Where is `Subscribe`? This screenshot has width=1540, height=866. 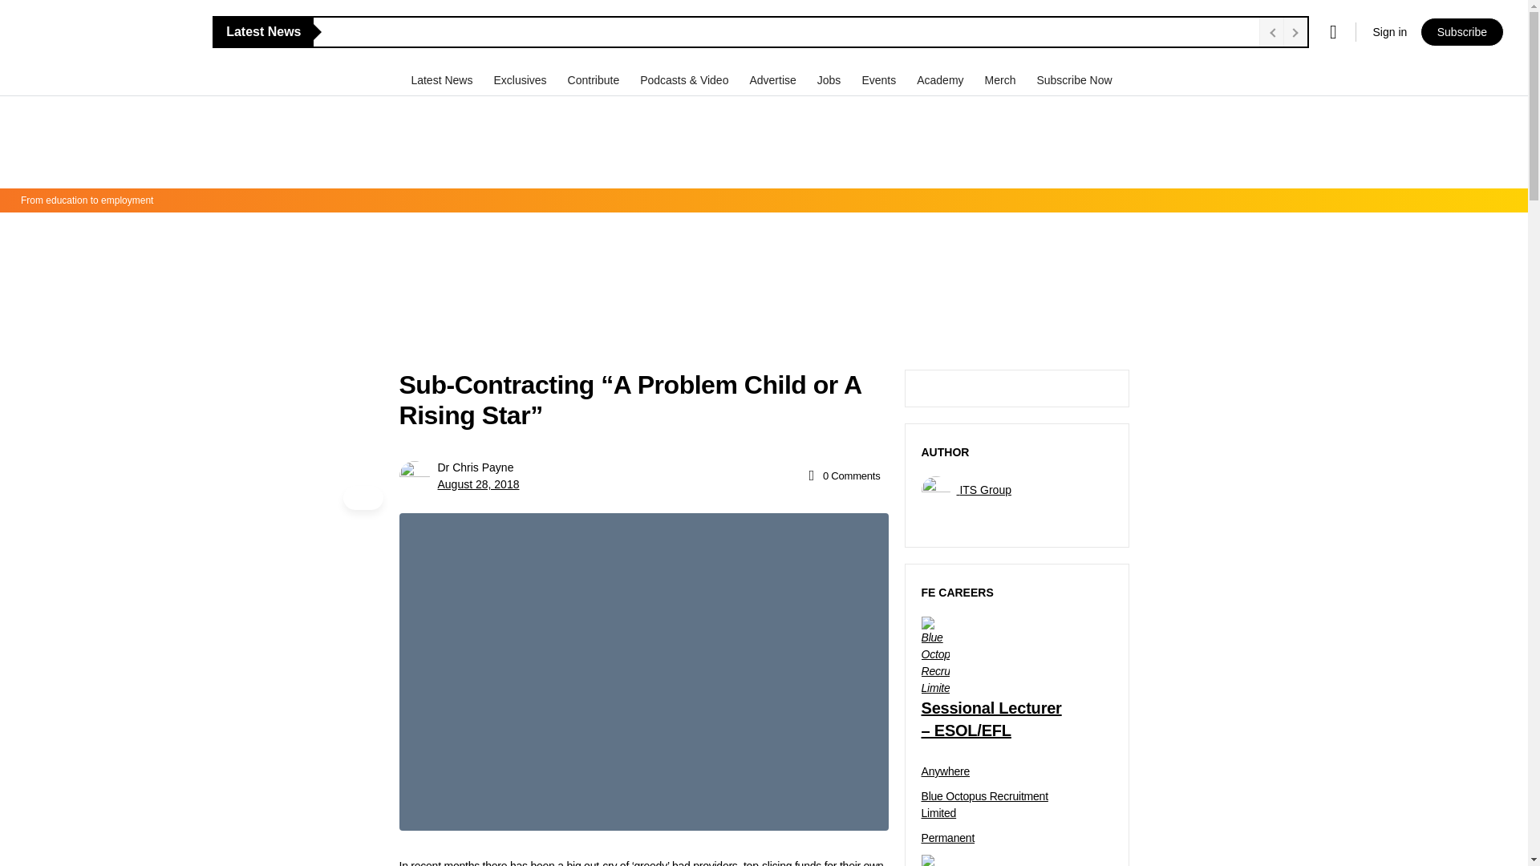 Subscribe is located at coordinates (1461, 32).